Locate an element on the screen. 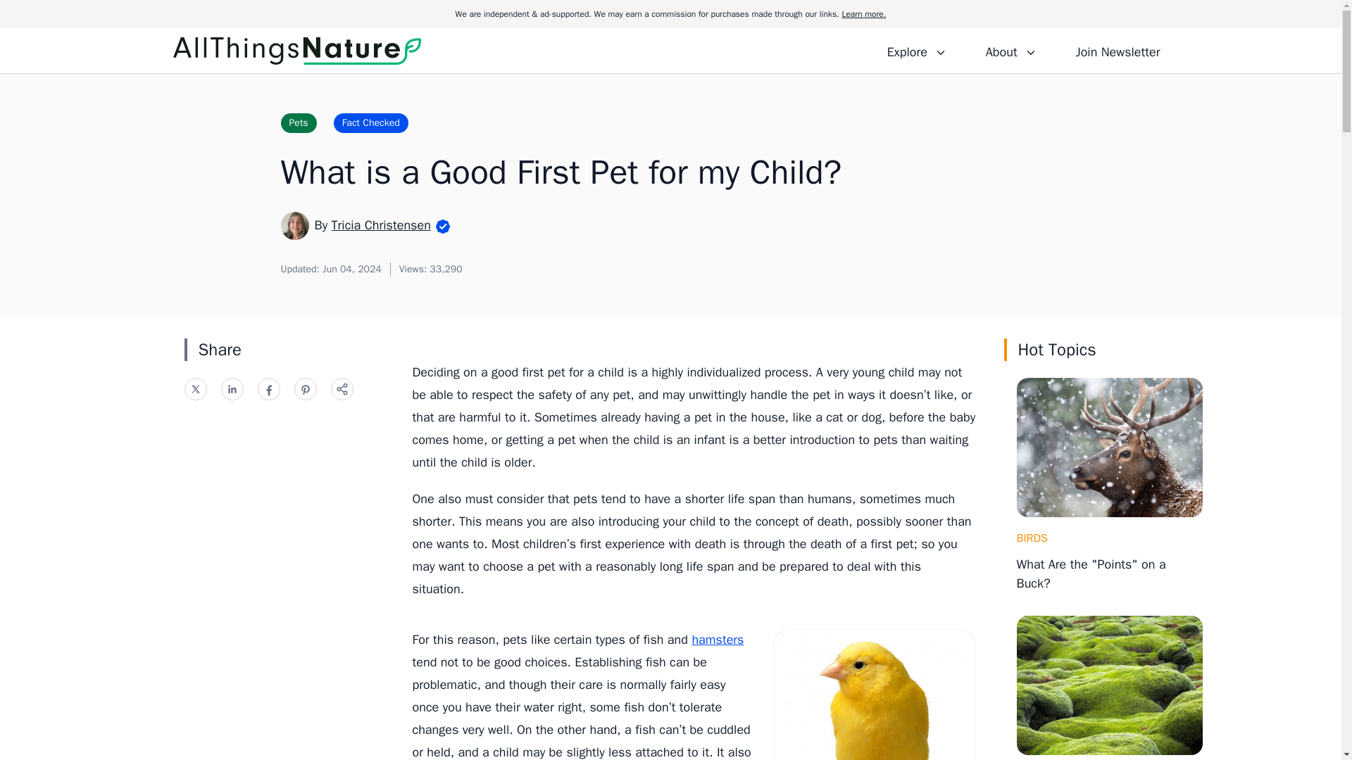 The width and height of the screenshot is (1352, 760). Fact Checked is located at coordinates (370, 122).